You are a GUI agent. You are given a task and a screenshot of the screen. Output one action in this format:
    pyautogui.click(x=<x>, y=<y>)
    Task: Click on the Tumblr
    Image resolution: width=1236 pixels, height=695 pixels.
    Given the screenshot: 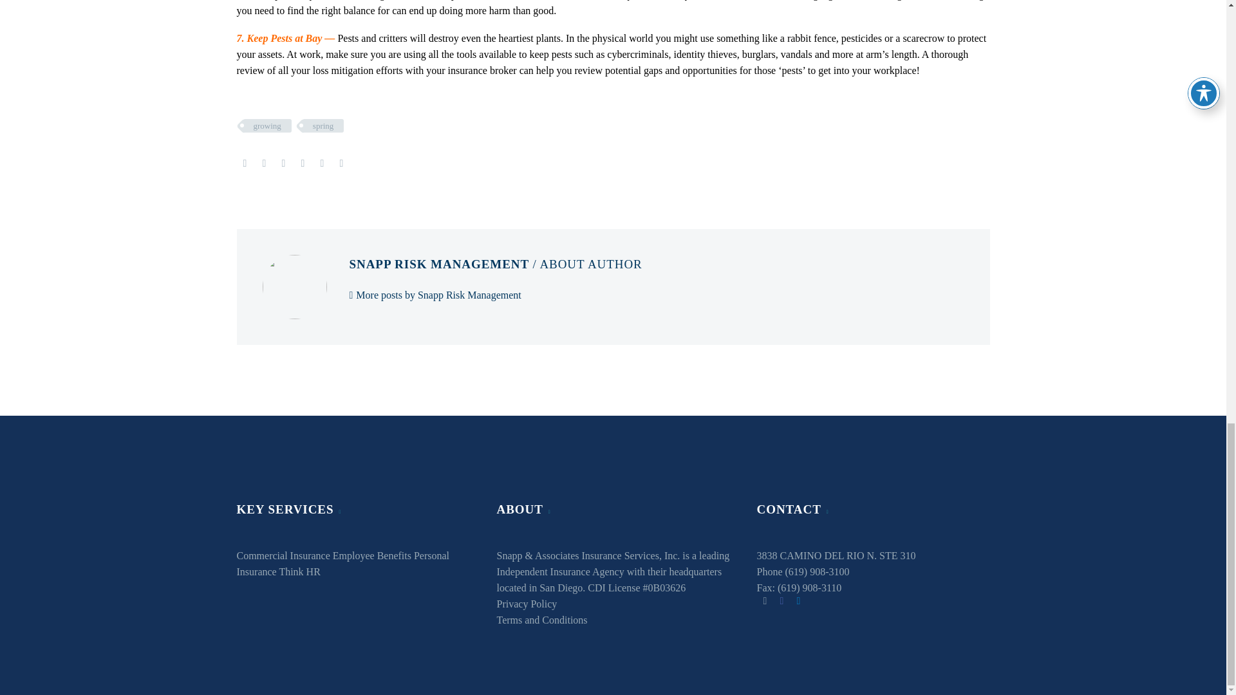 What is the action you would take?
    pyautogui.click(x=303, y=163)
    